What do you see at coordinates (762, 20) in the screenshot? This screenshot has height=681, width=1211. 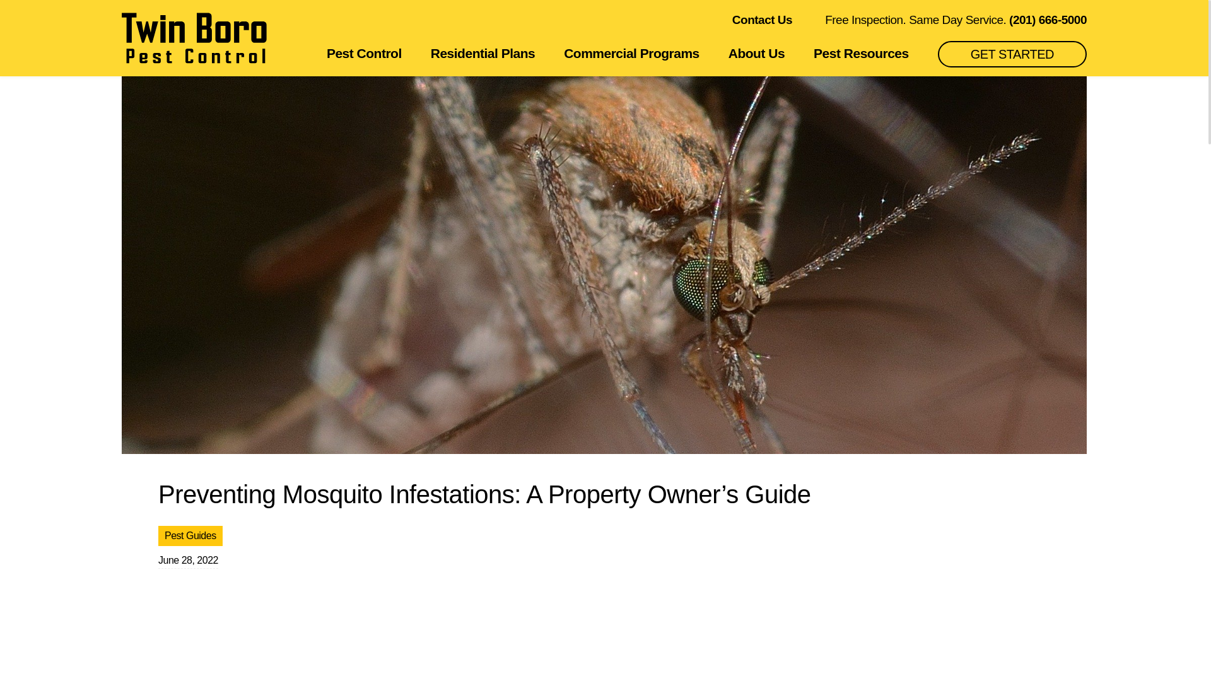 I see `Contact Us` at bounding box center [762, 20].